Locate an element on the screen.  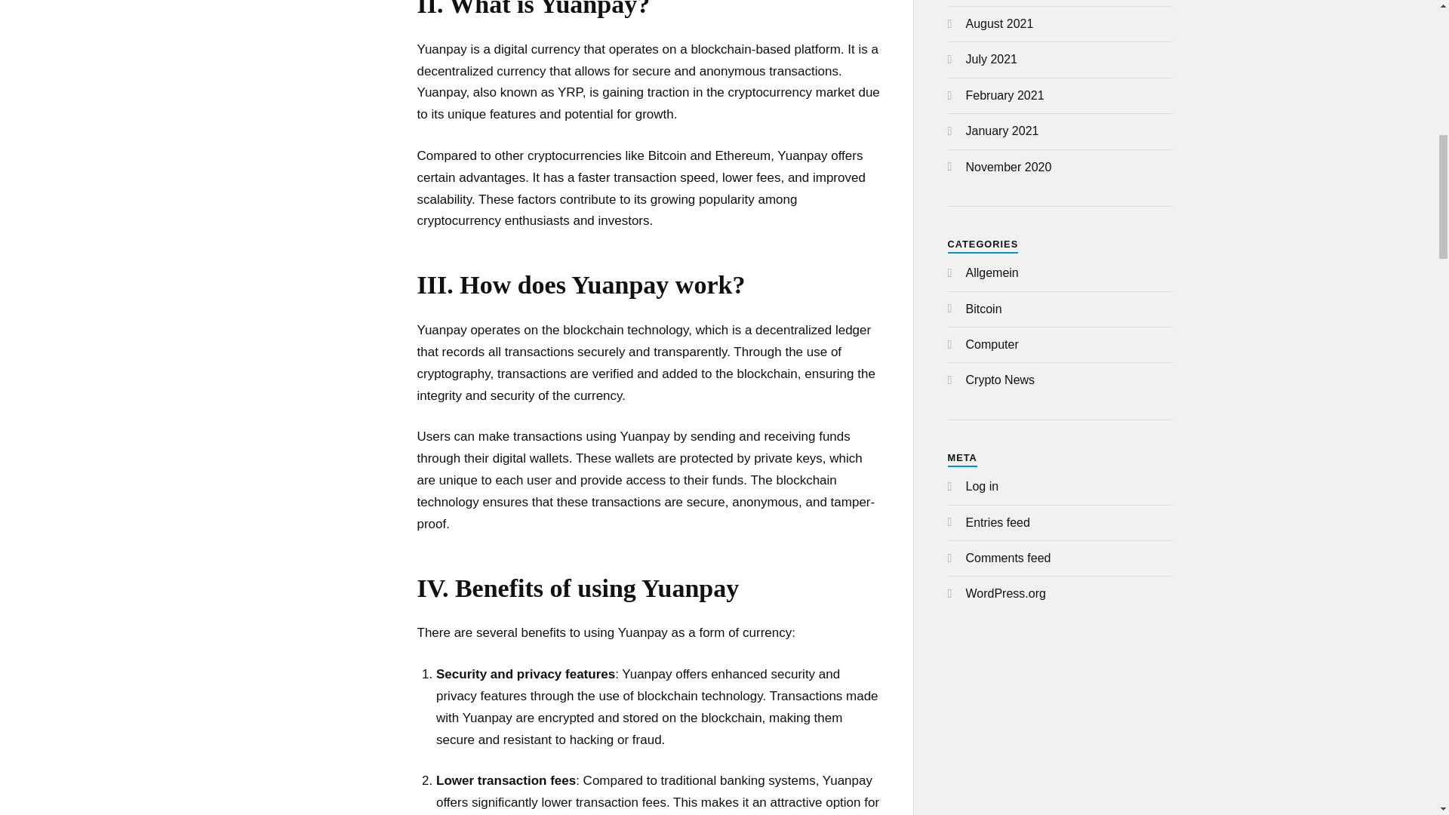
Crypto News is located at coordinates (1001, 379).